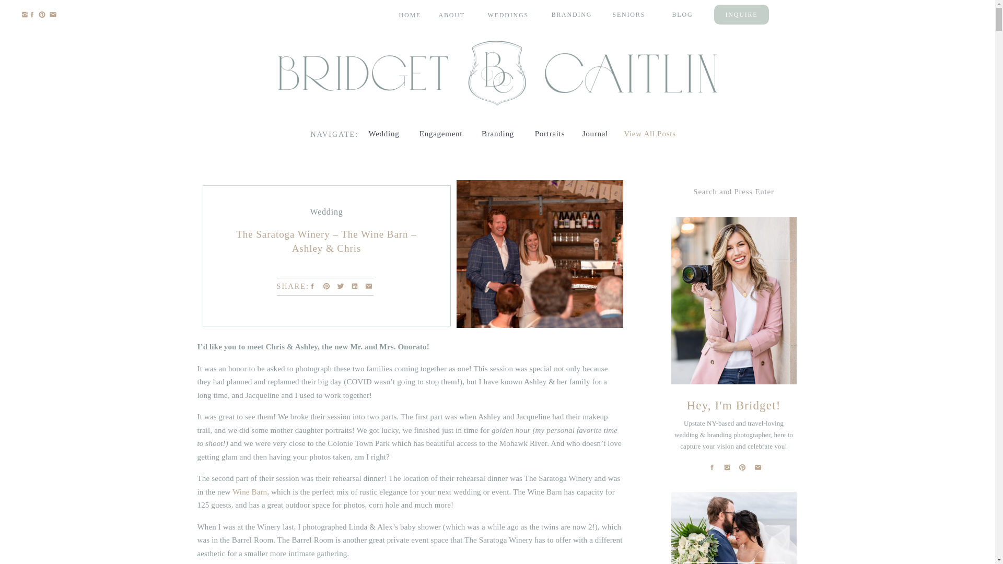 Image resolution: width=1003 pixels, height=564 pixels. Describe the element at coordinates (326, 211) in the screenshot. I see `Wedding` at that location.